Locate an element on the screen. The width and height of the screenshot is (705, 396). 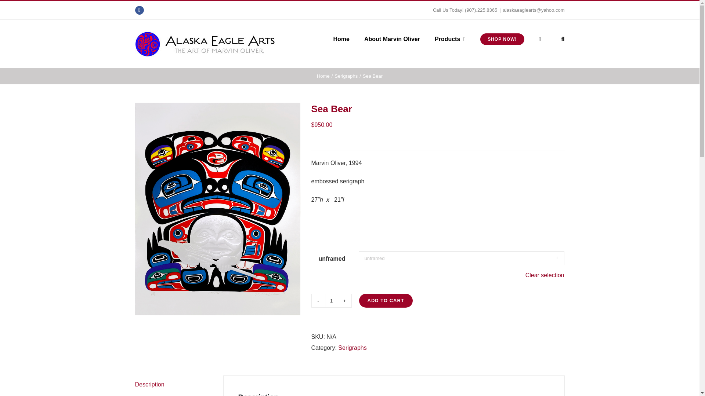
Facebook is located at coordinates (140, 10).